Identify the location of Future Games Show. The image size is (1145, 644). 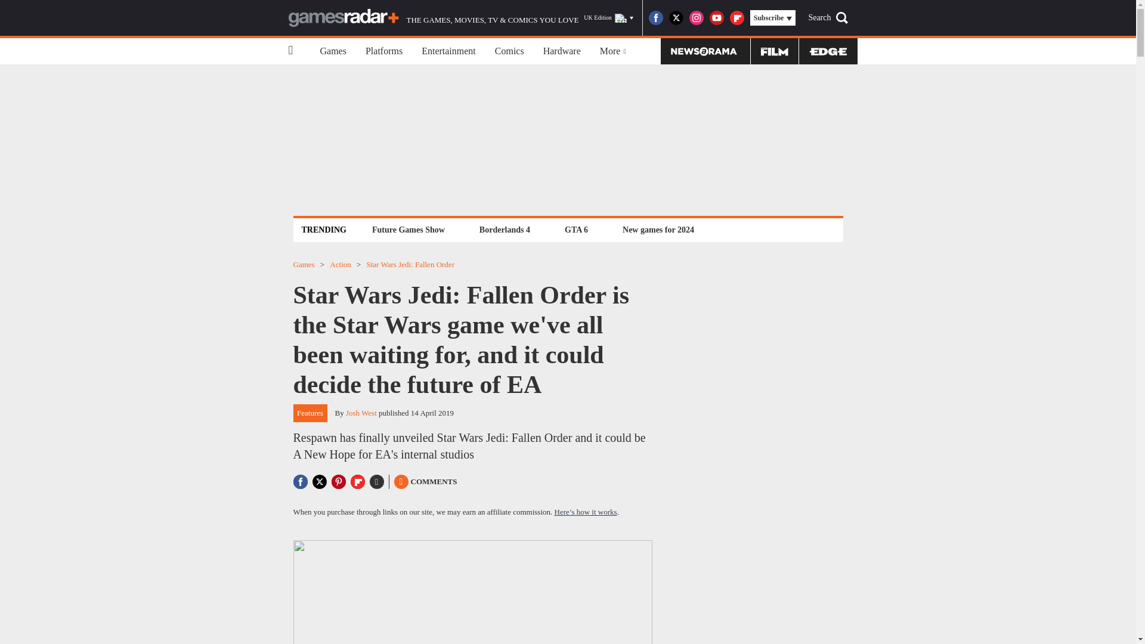
(408, 230).